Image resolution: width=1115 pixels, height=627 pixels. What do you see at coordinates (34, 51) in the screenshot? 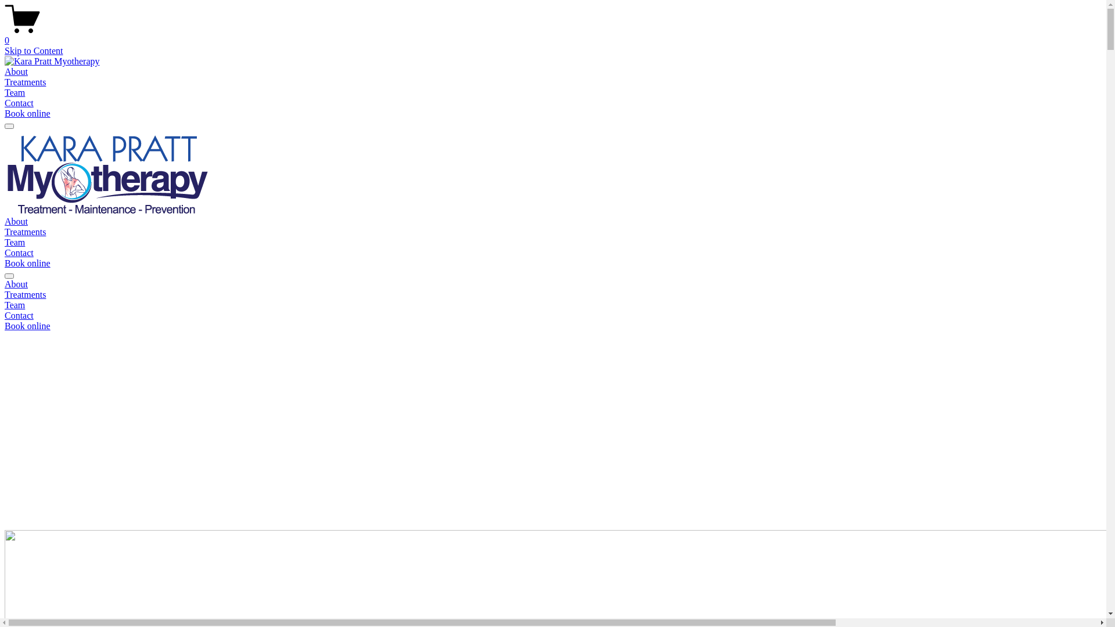
I see `Skip to Content` at bounding box center [34, 51].